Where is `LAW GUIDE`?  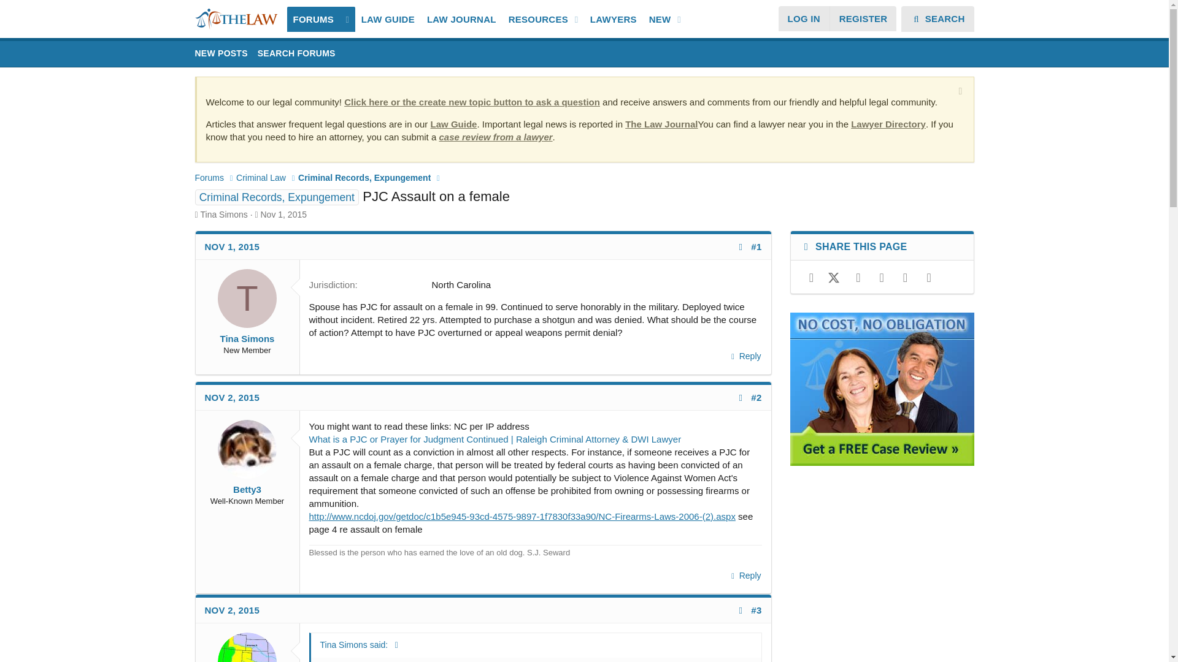
LAW GUIDE is located at coordinates (486, 18).